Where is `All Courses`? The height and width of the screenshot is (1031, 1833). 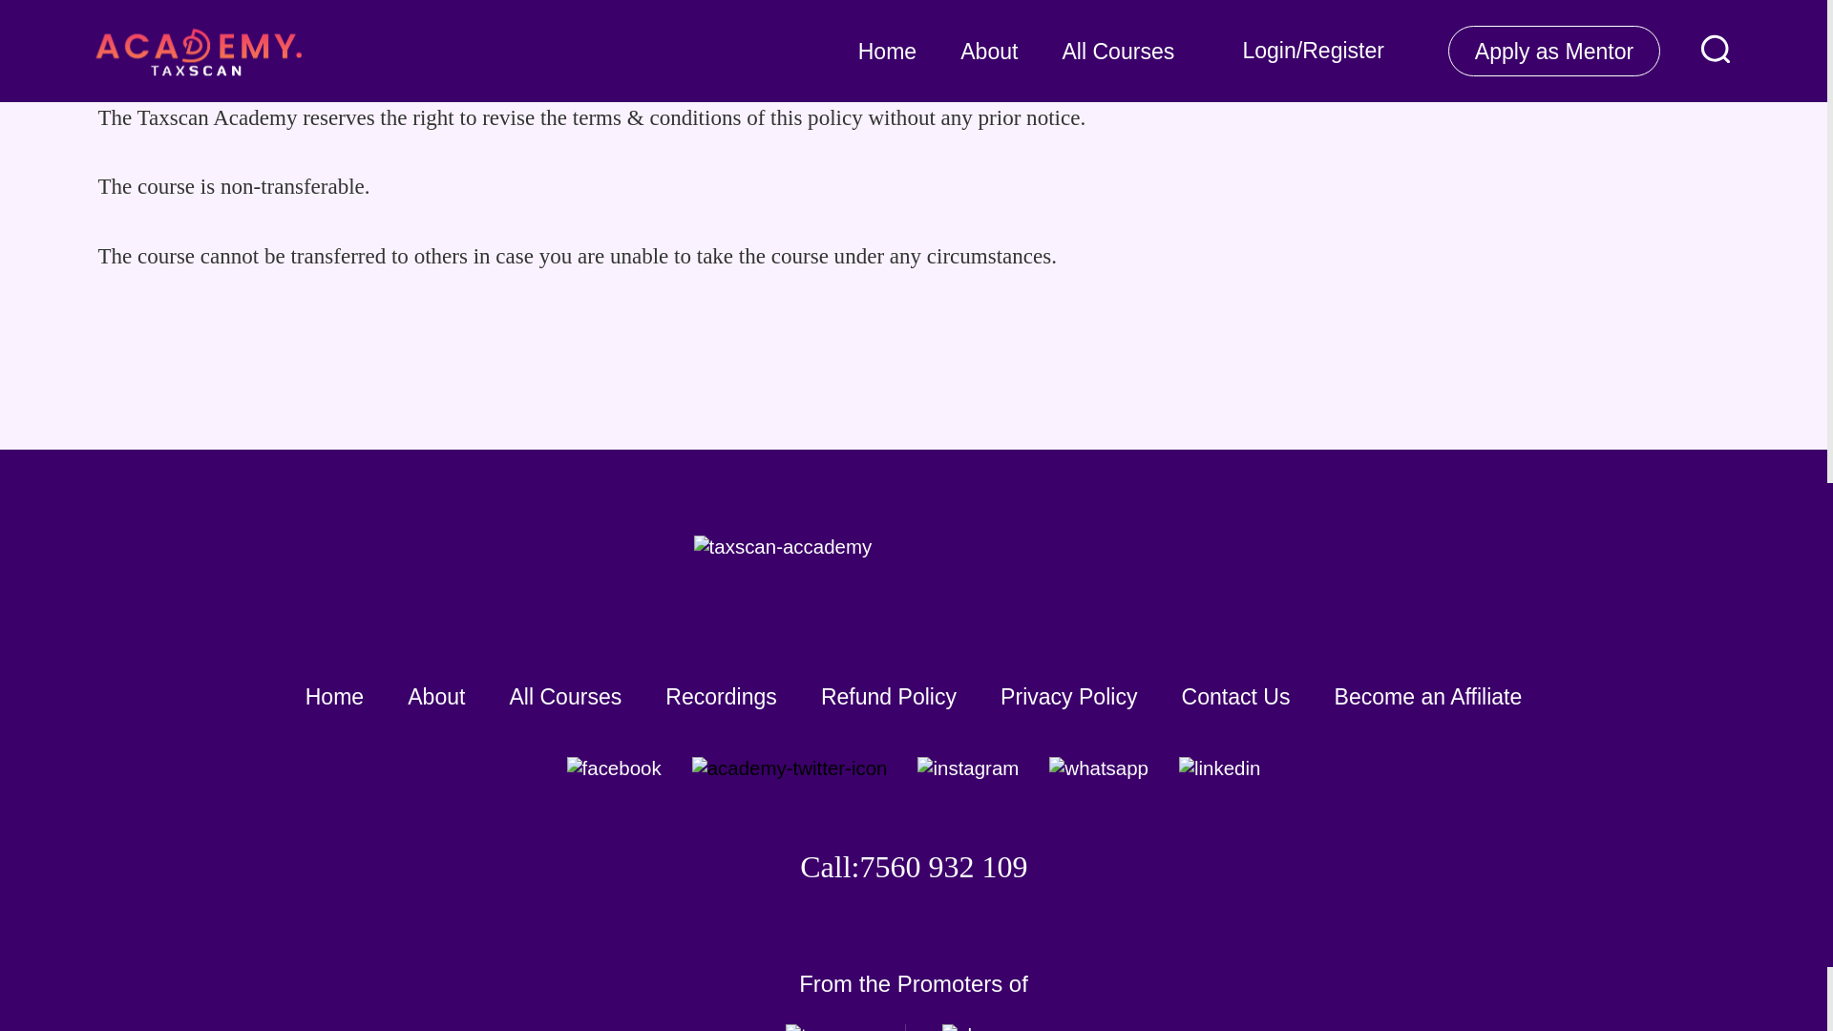
All Courses is located at coordinates (565, 697).